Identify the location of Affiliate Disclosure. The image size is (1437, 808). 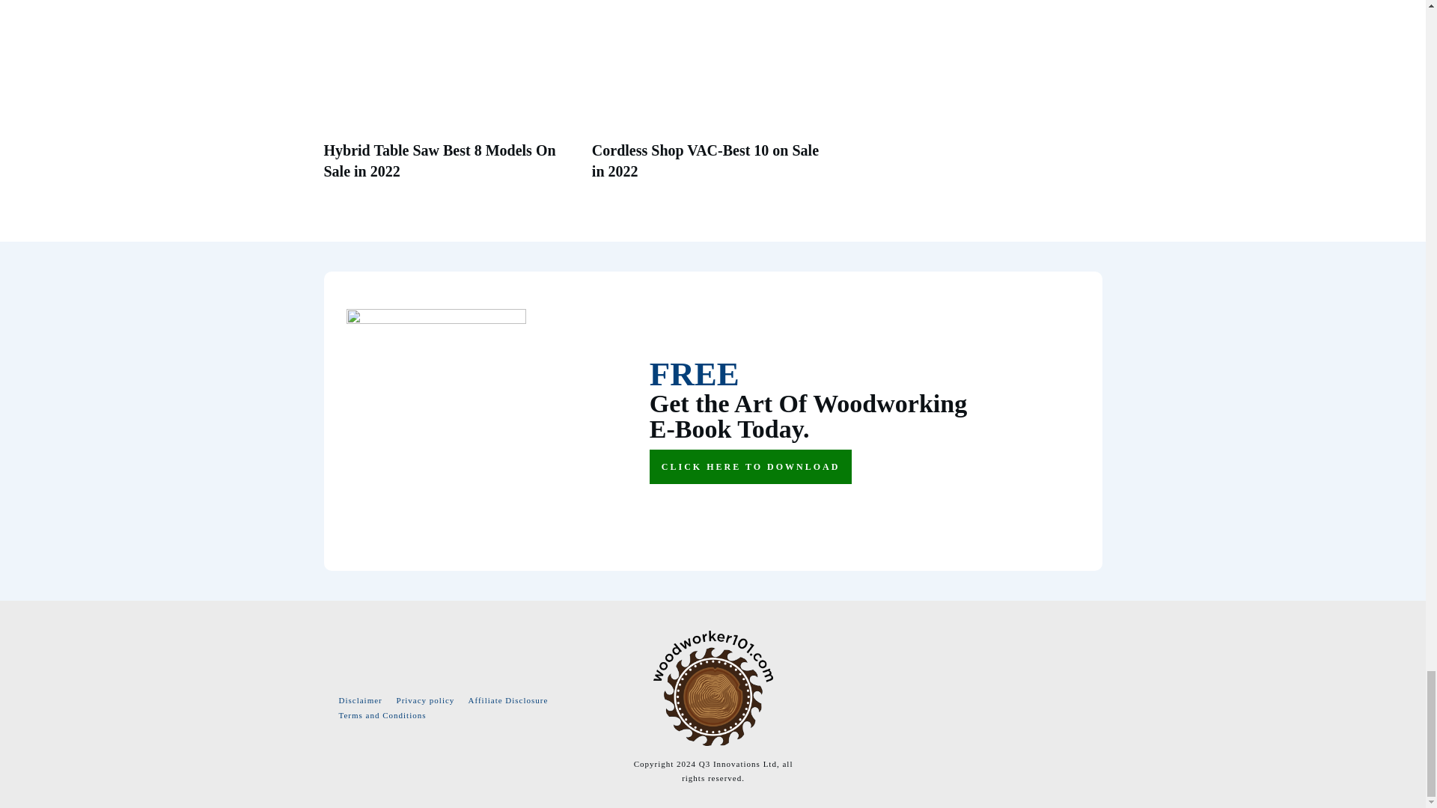
(508, 700).